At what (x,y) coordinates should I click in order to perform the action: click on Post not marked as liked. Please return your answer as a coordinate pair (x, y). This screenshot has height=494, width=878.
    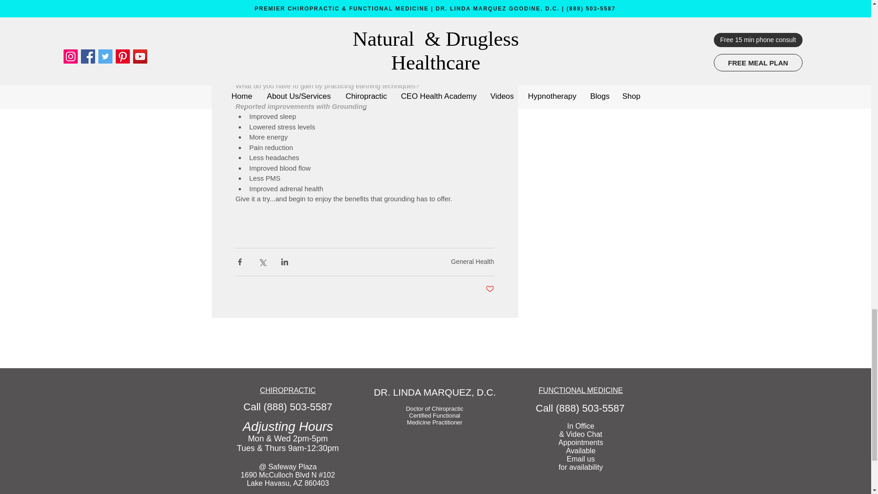
    Looking at the image, I should click on (489, 289).